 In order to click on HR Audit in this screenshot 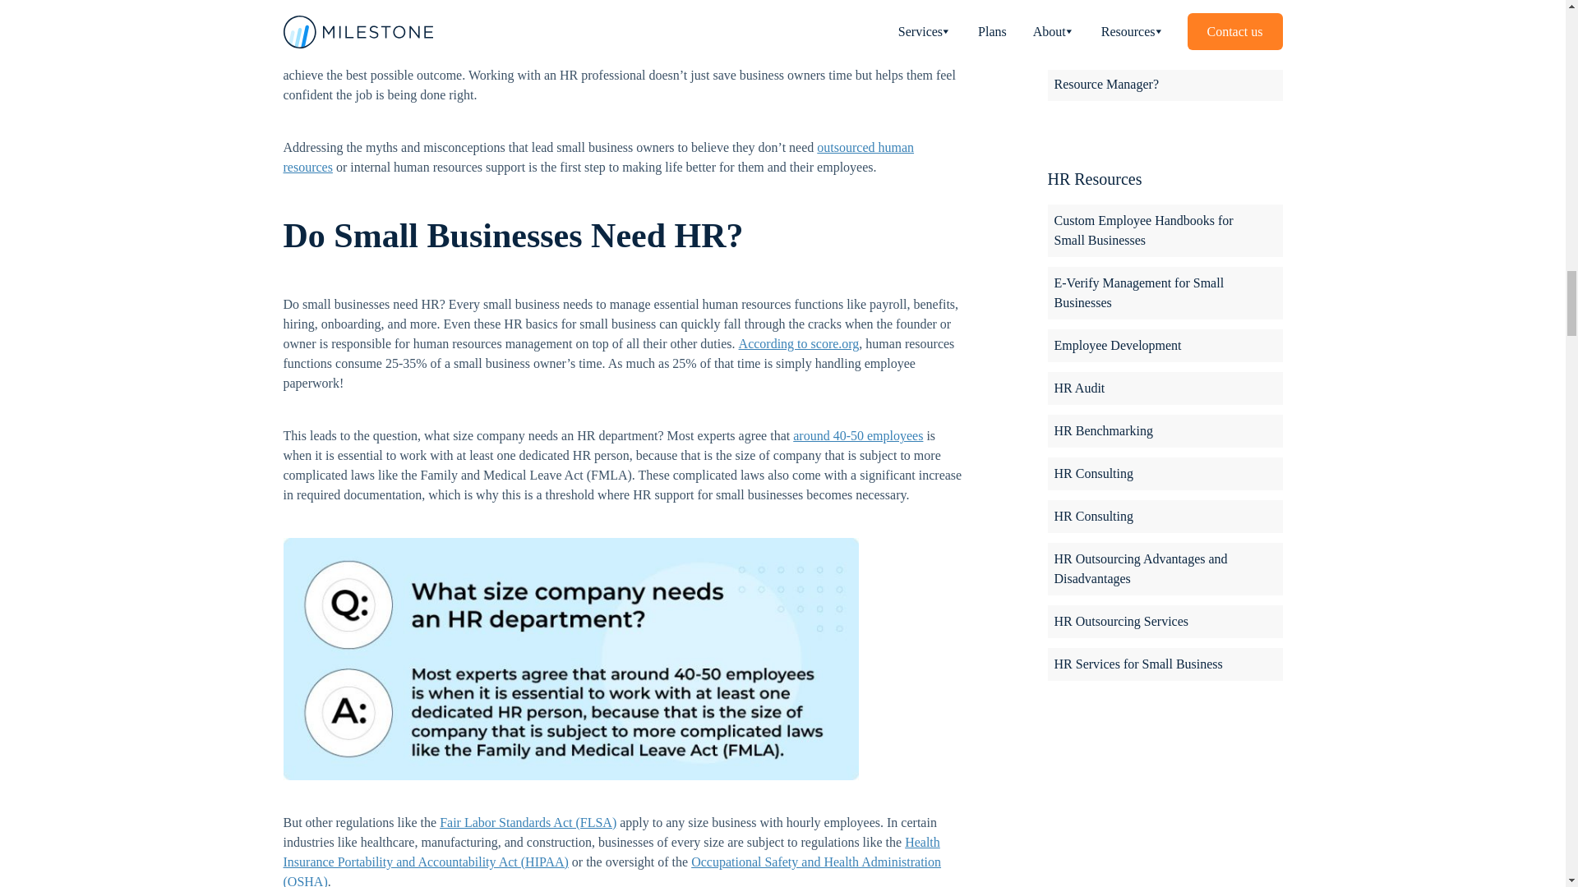, I will do `click(1164, 388)`.